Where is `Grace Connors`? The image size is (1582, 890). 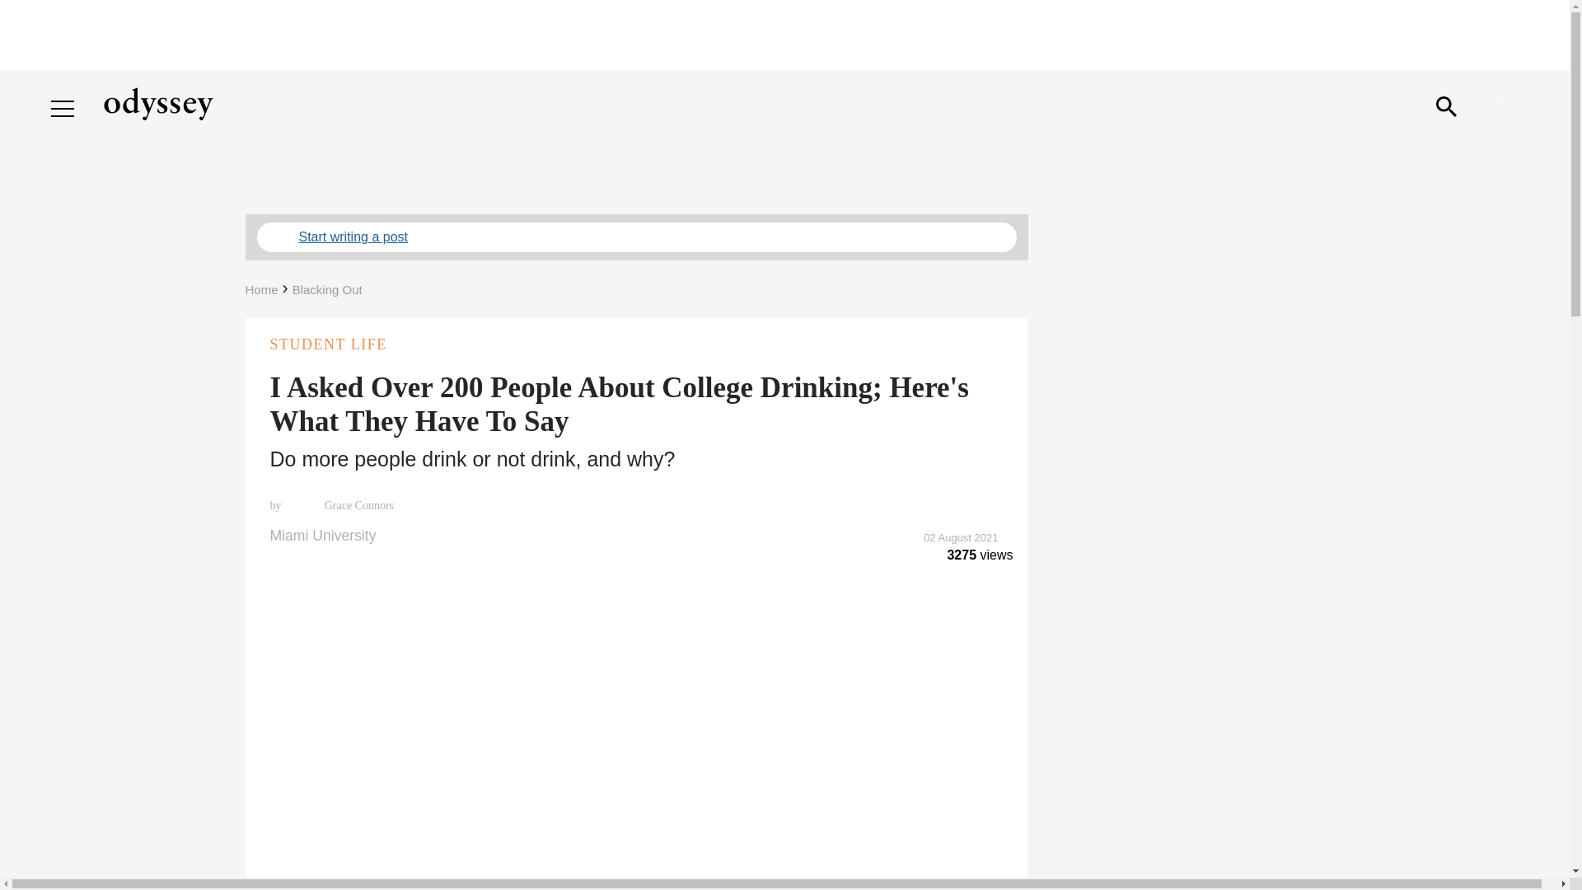
Grace Connors is located at coordinates (358, 506).